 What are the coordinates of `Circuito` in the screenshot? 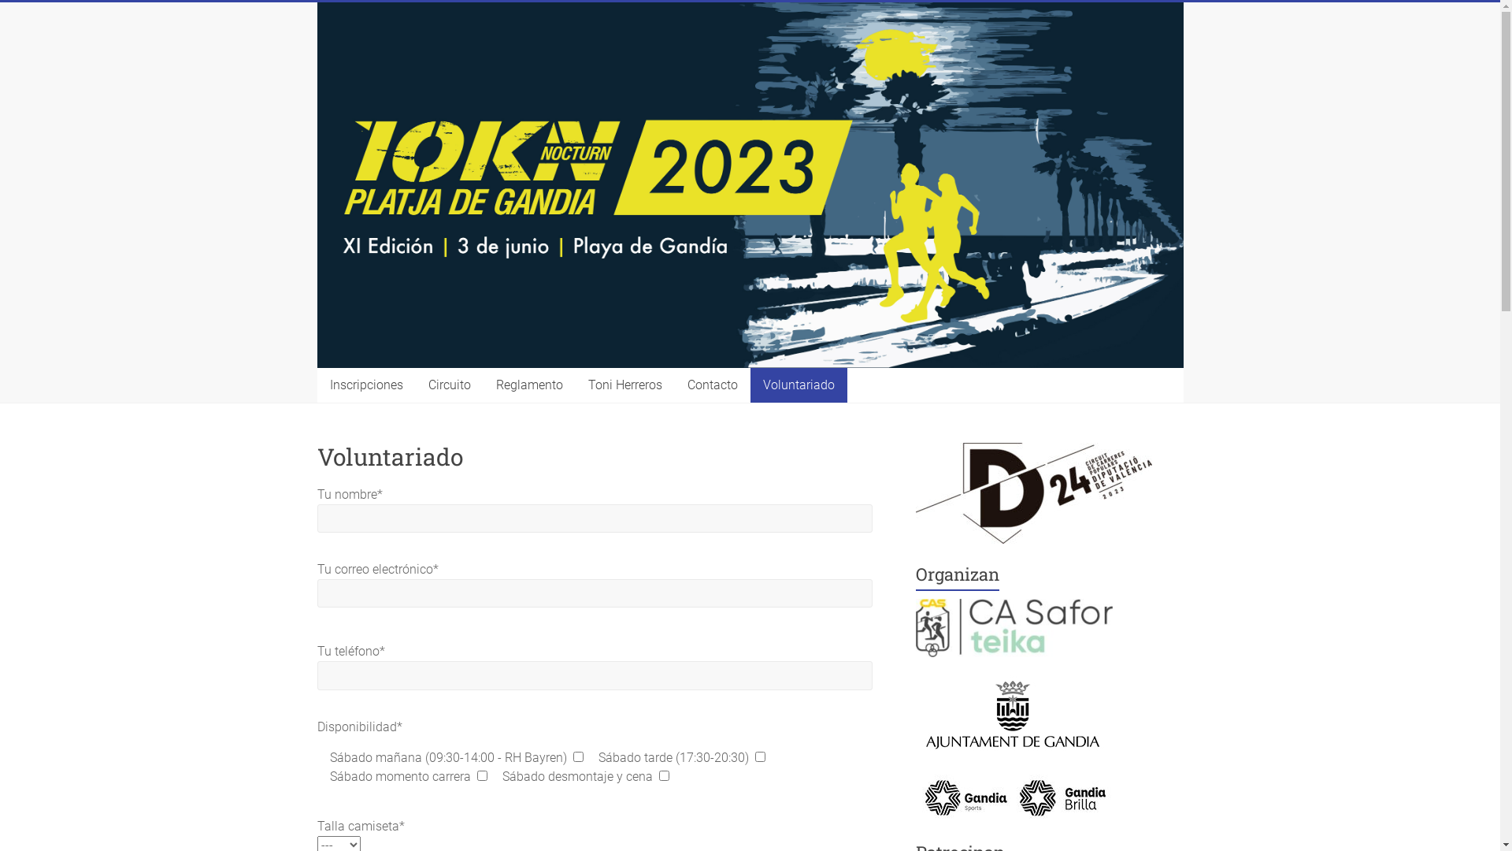 It's located at (450, 385).